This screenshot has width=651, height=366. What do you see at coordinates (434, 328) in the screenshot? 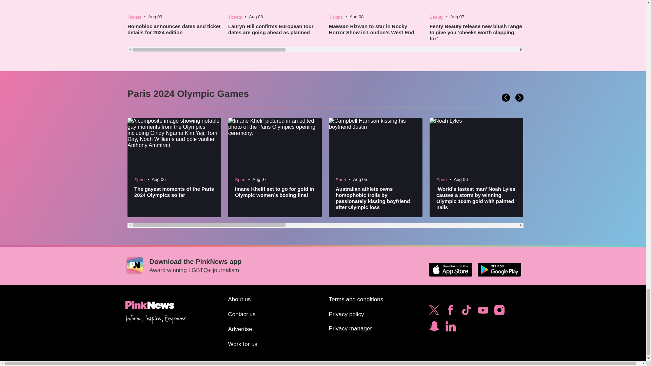
I see `Subscribe to PinkNews on Snapchat` at bounding box center [434, 328].